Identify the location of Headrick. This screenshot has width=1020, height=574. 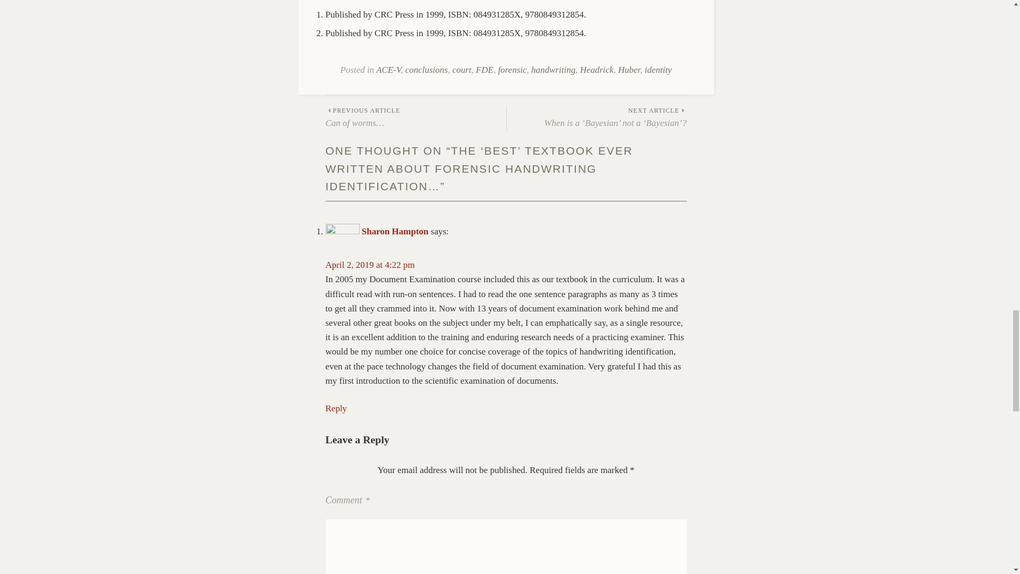
(597, 70).